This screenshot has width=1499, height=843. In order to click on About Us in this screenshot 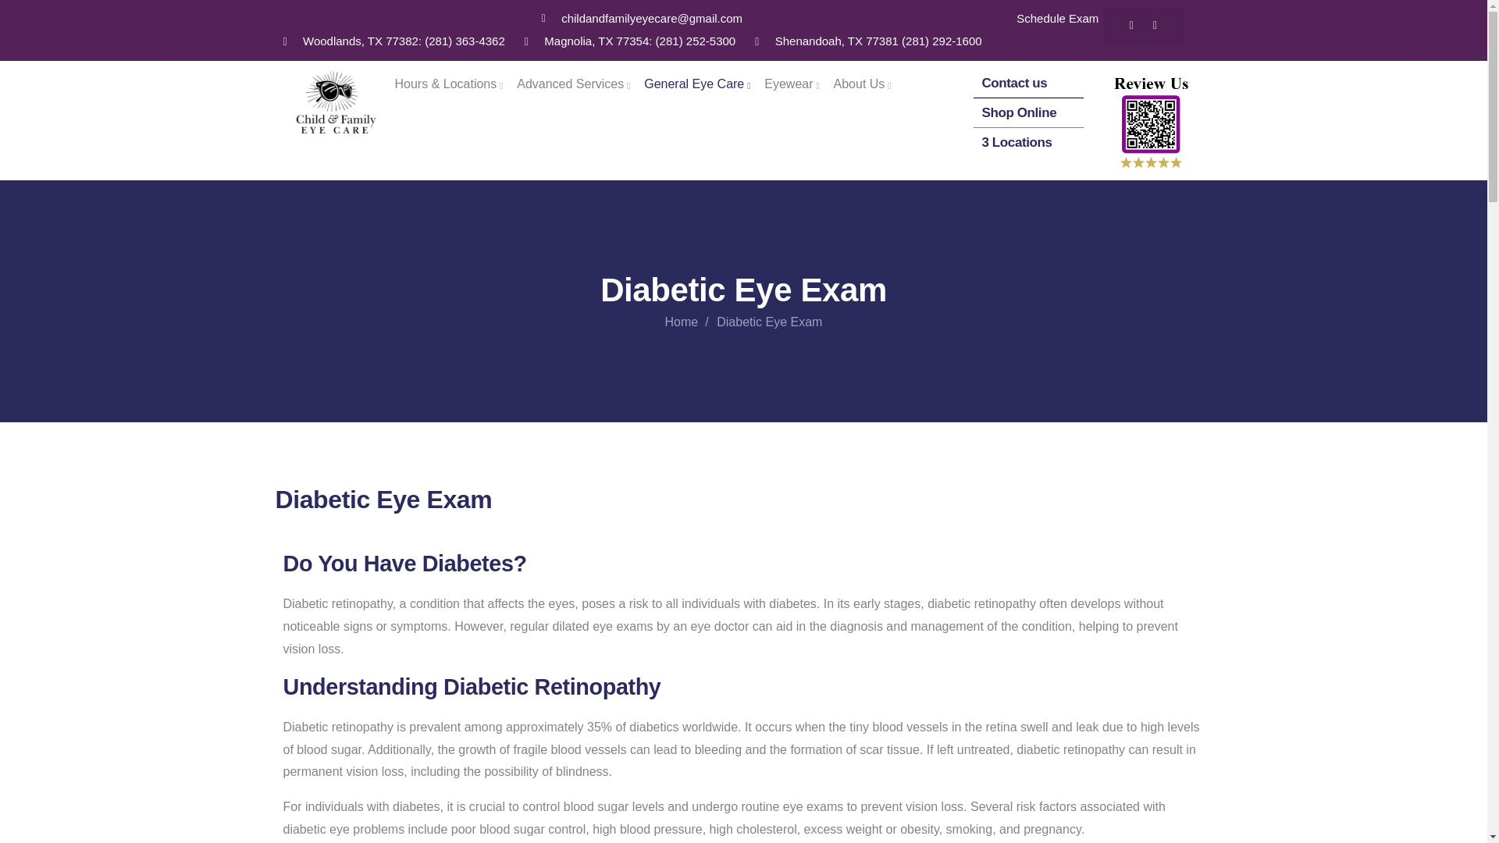, I will do `click(865, 84)`.